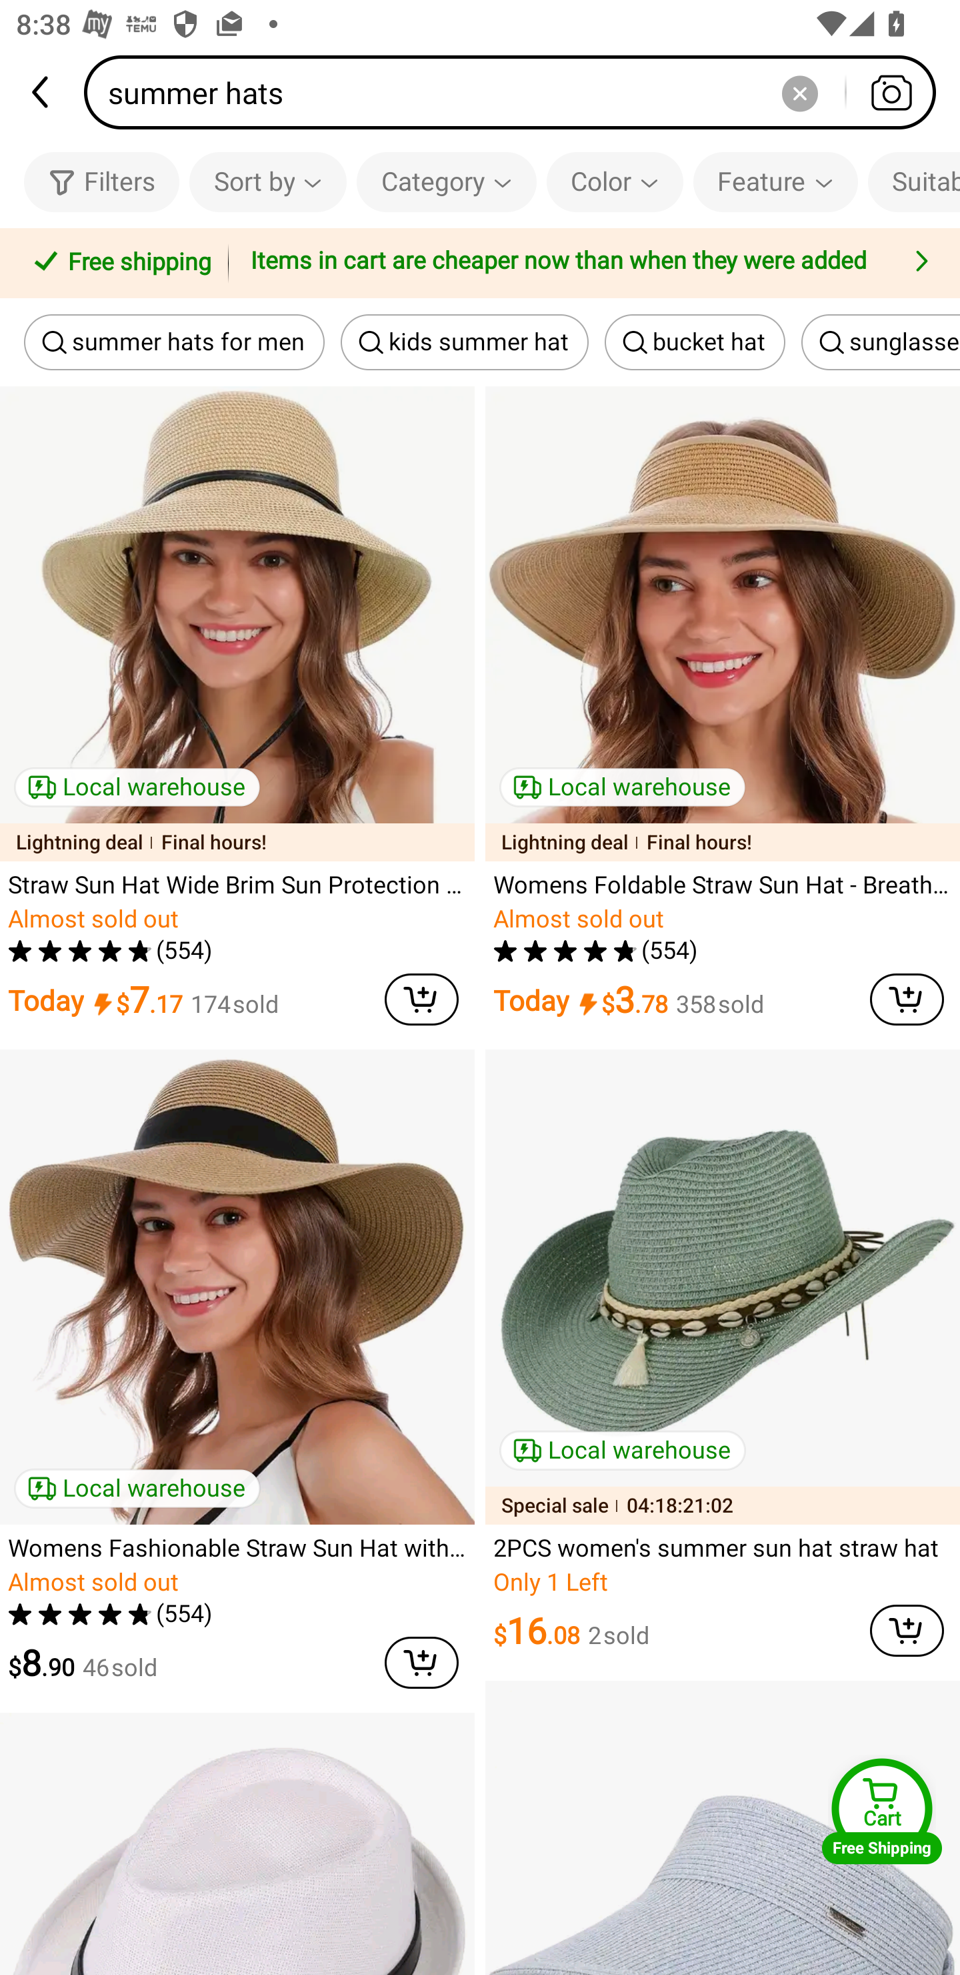  What do you see at coordinates (267, 181) in the screenshot?
I see `Sort by` at bounding box center [267, 181].